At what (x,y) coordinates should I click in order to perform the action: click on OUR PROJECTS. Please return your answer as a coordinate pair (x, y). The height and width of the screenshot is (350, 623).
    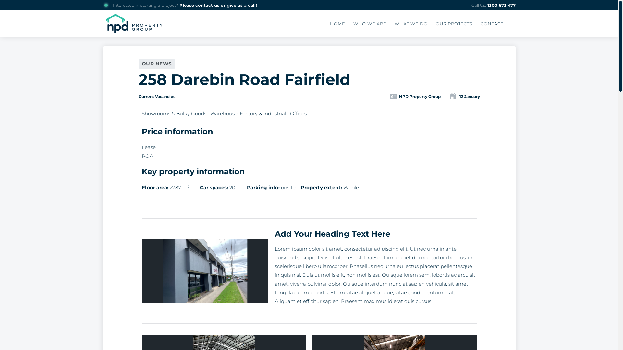
    Looking at the image, I should click on (454, 24).